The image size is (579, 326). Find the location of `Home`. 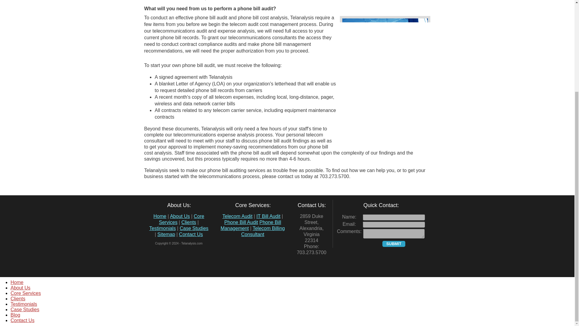

Home is located at coordinates (160, 216).